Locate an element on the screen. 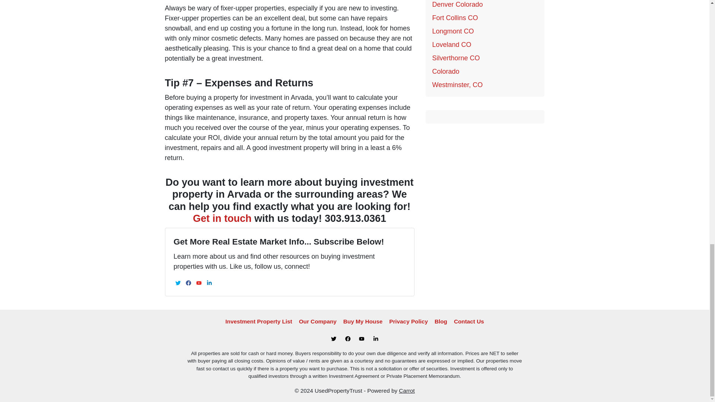  Loveland CO is located at coordinates (451, 45).